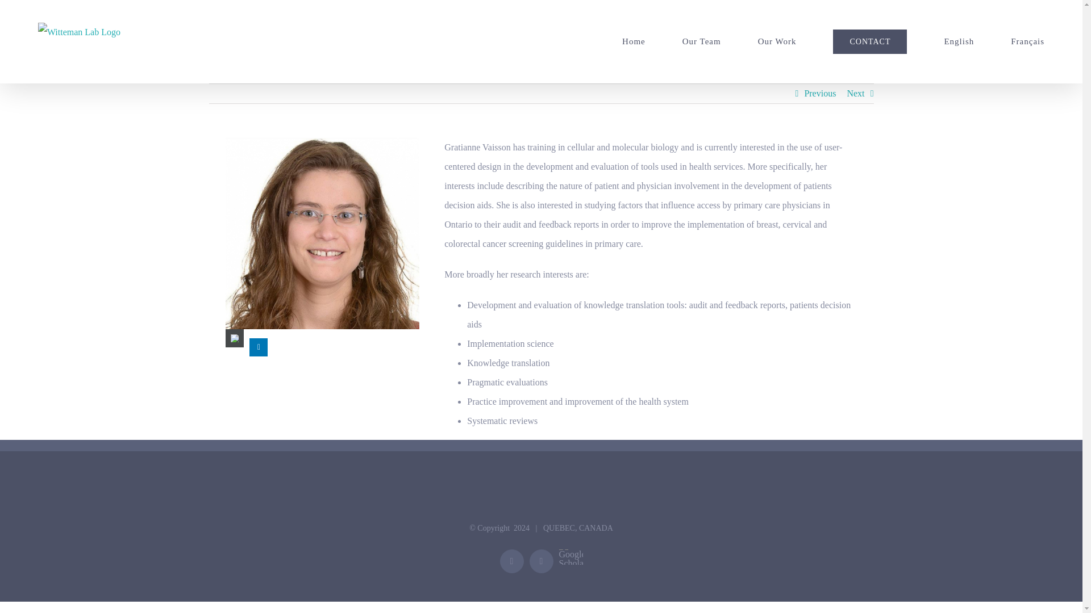  I want to click on LinkedIn, so click(258, 347).